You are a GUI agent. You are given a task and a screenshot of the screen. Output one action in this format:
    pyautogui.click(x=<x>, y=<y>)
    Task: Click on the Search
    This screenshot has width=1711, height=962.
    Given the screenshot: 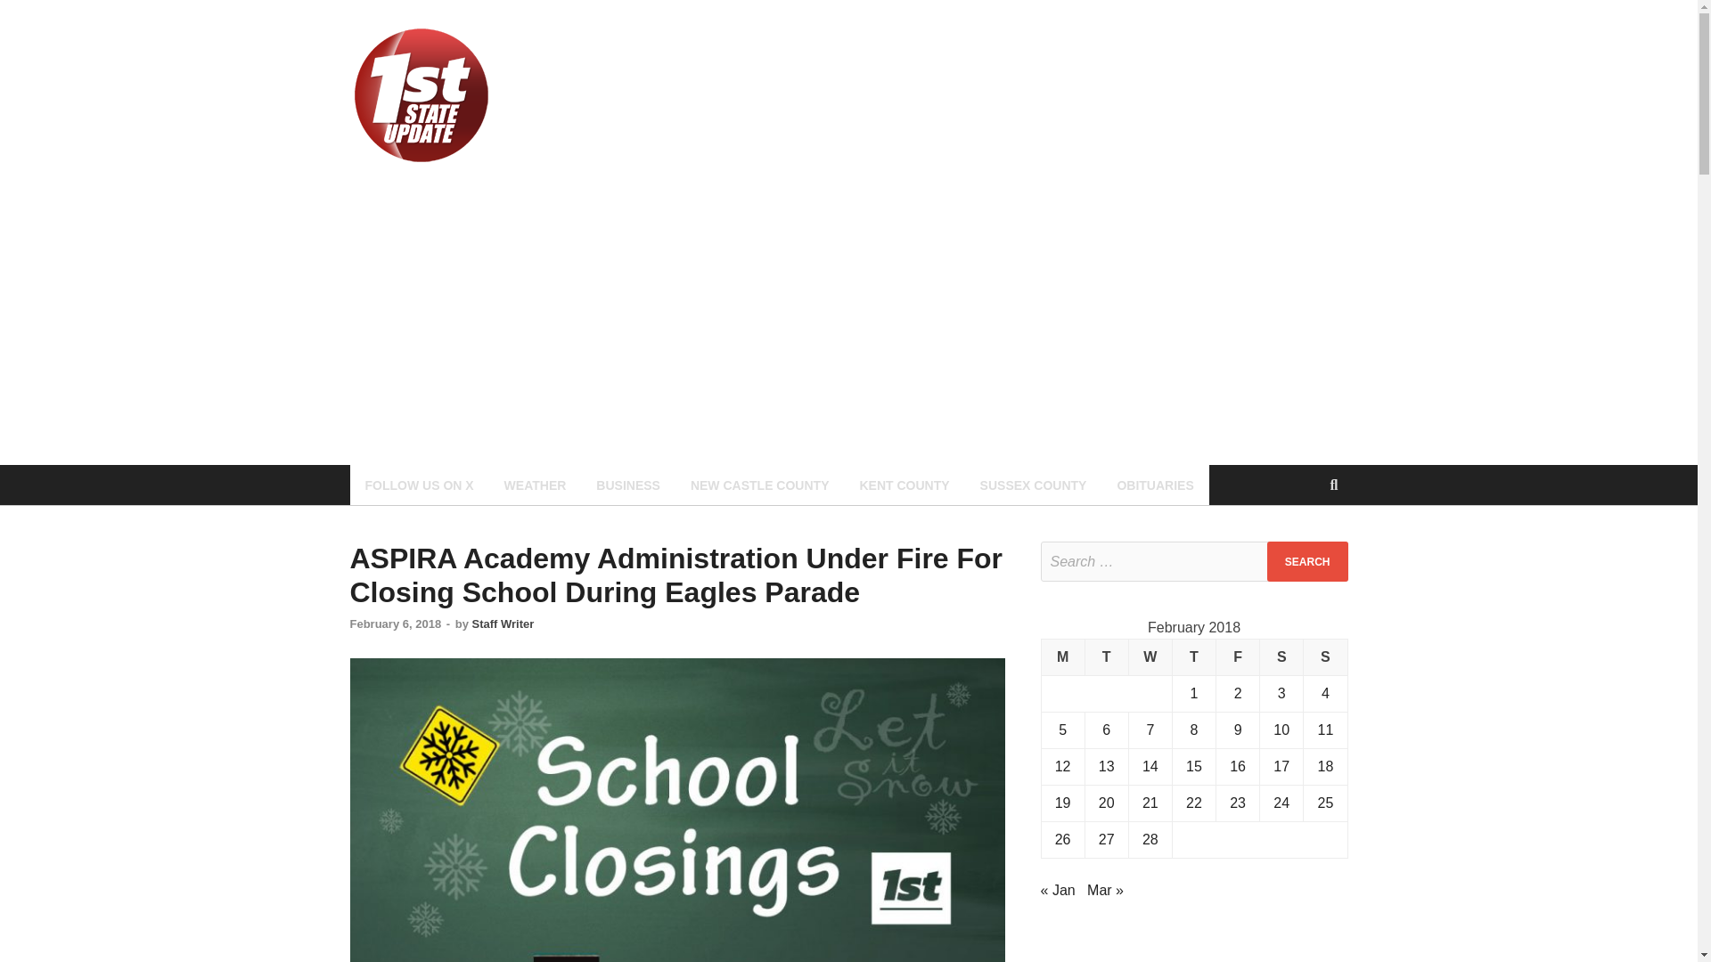 What is the action you would take?
    pyautogui.click(x=1307, y=561)
    